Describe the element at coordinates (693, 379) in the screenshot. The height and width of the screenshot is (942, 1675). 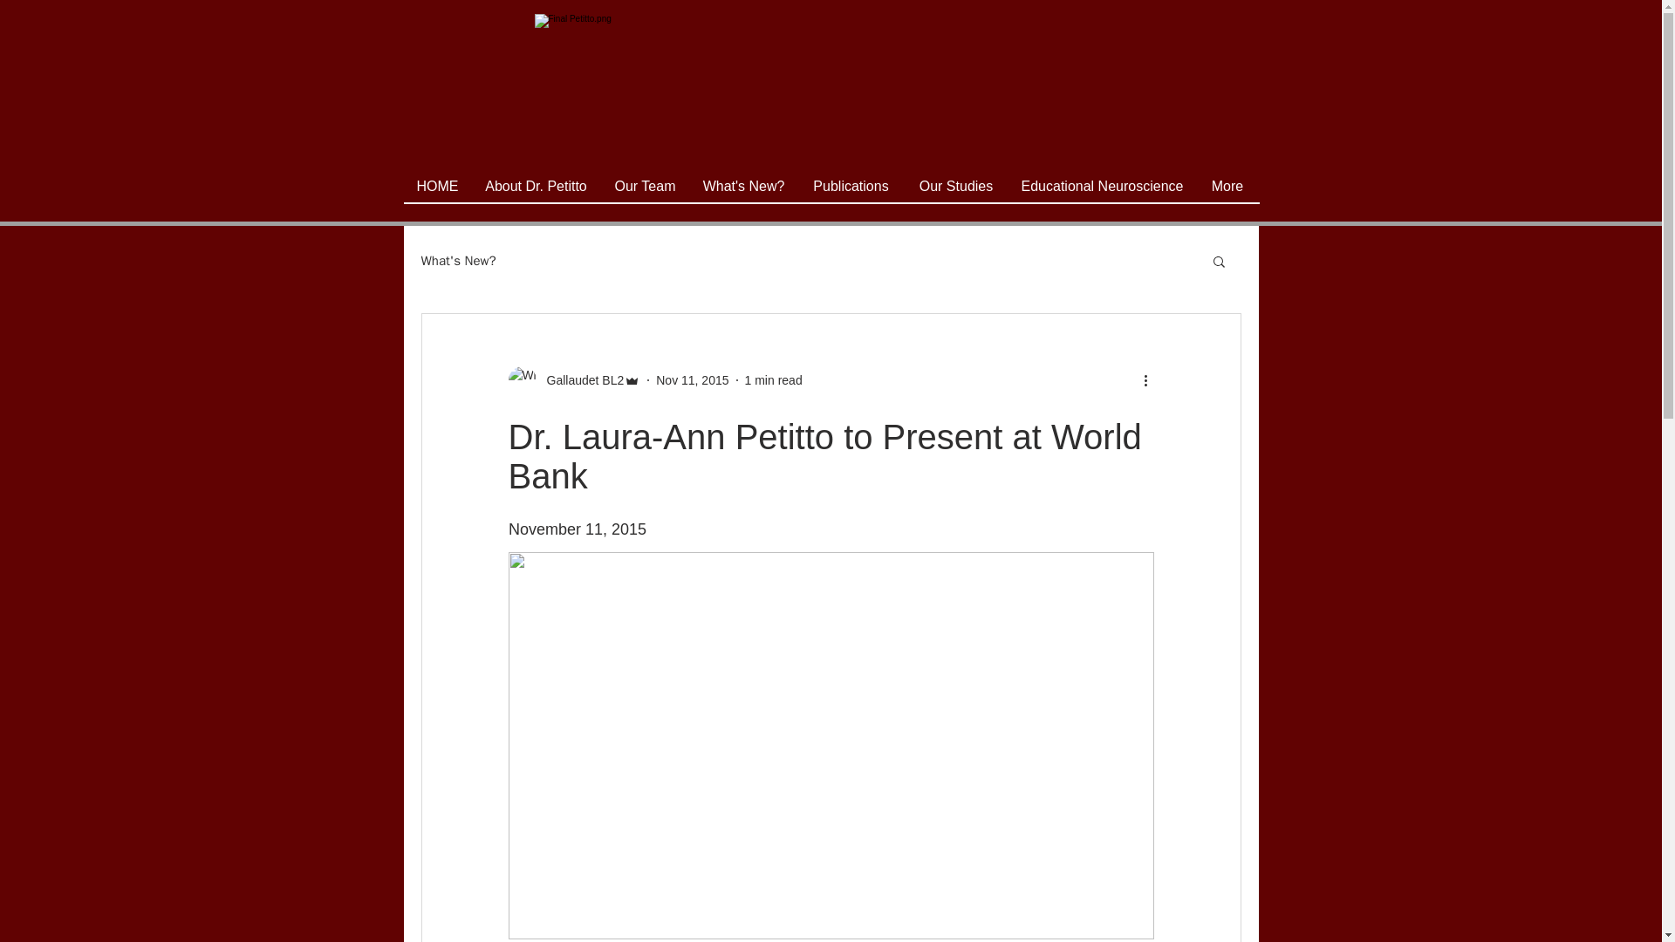
I see `Nov 11, 2015` at that location.